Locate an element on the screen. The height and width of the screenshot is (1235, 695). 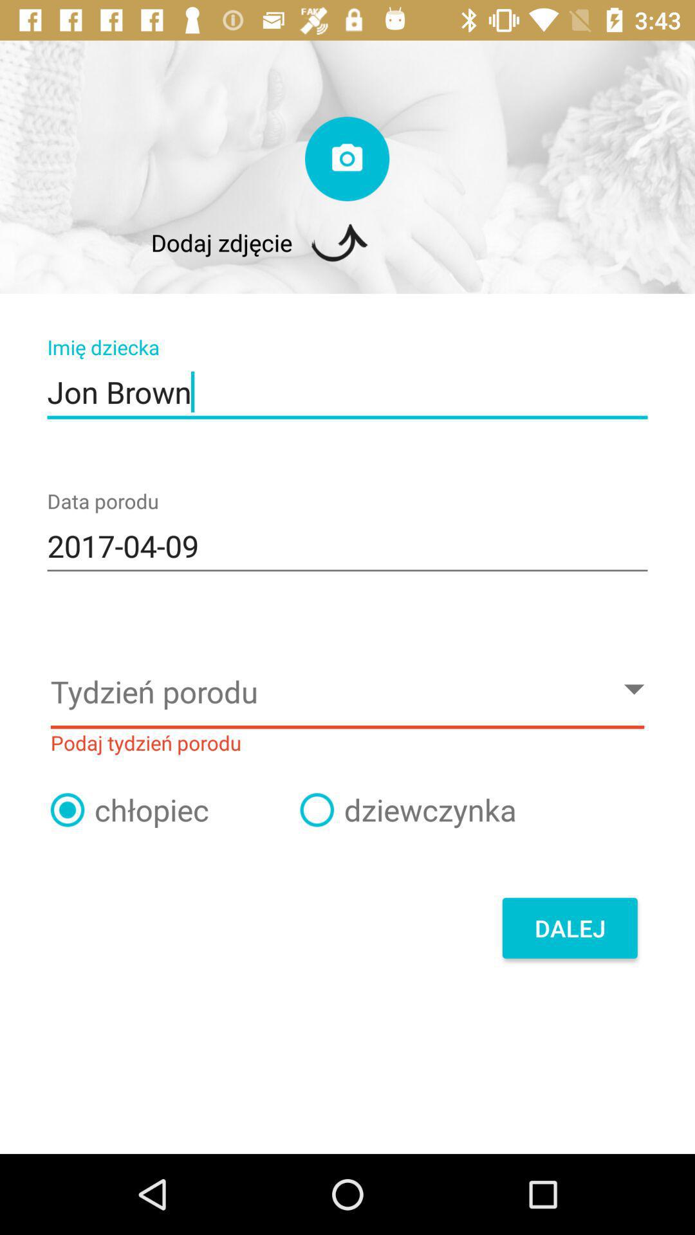
camera is located at coordinates (347, 158).